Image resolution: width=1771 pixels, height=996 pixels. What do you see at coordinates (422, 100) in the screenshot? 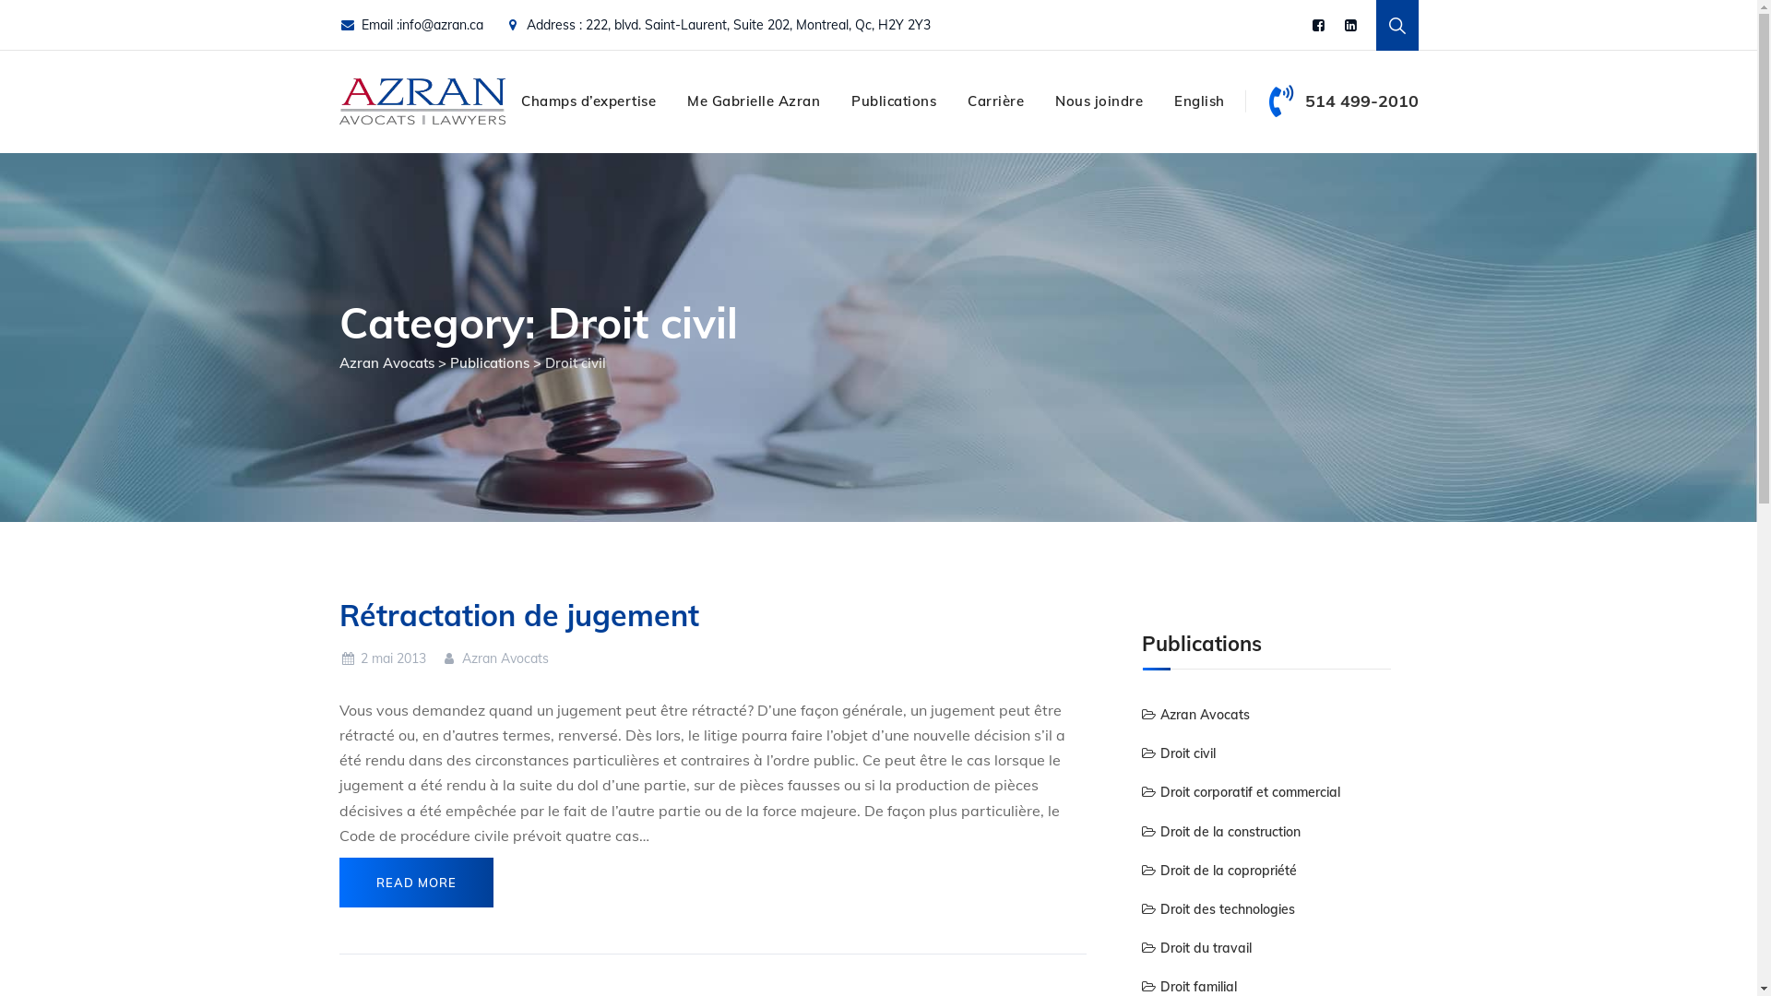
I see `Azran Avocats` at bounding box center [422, 100].